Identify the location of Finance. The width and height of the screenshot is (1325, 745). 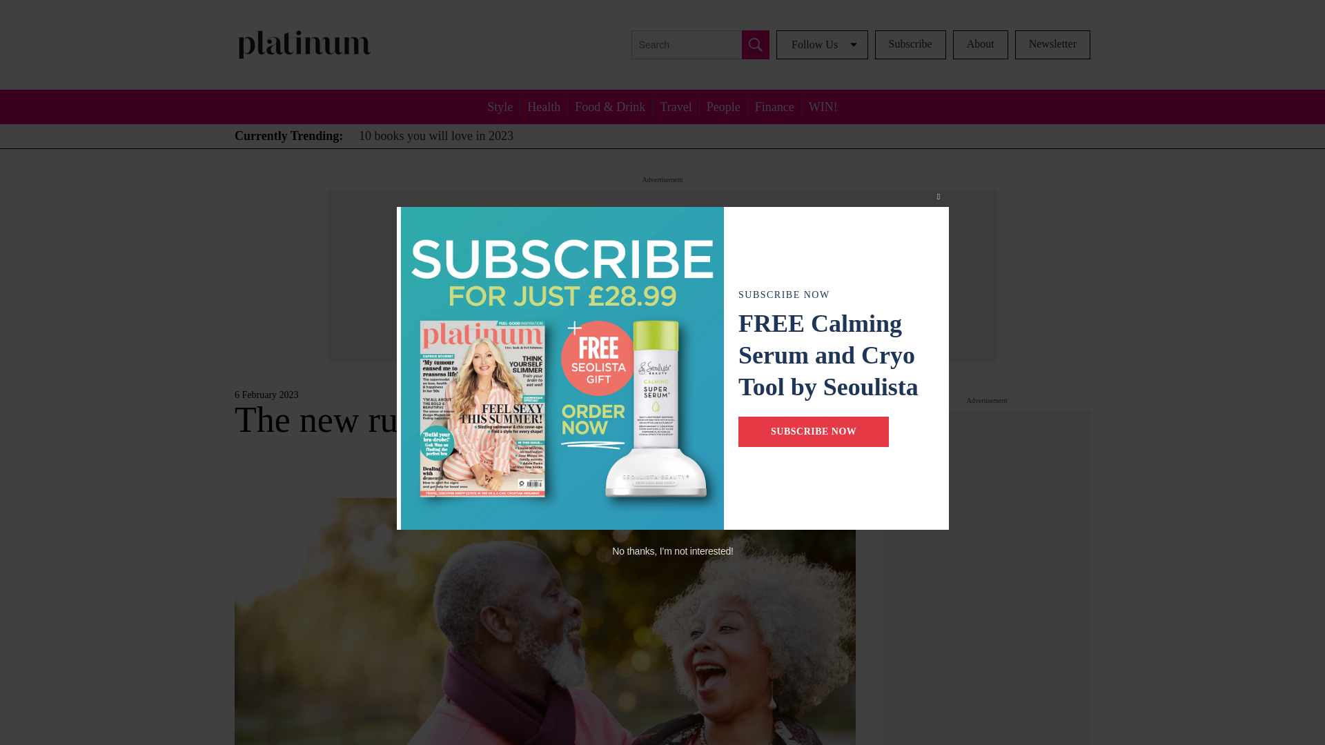
(774, 106).